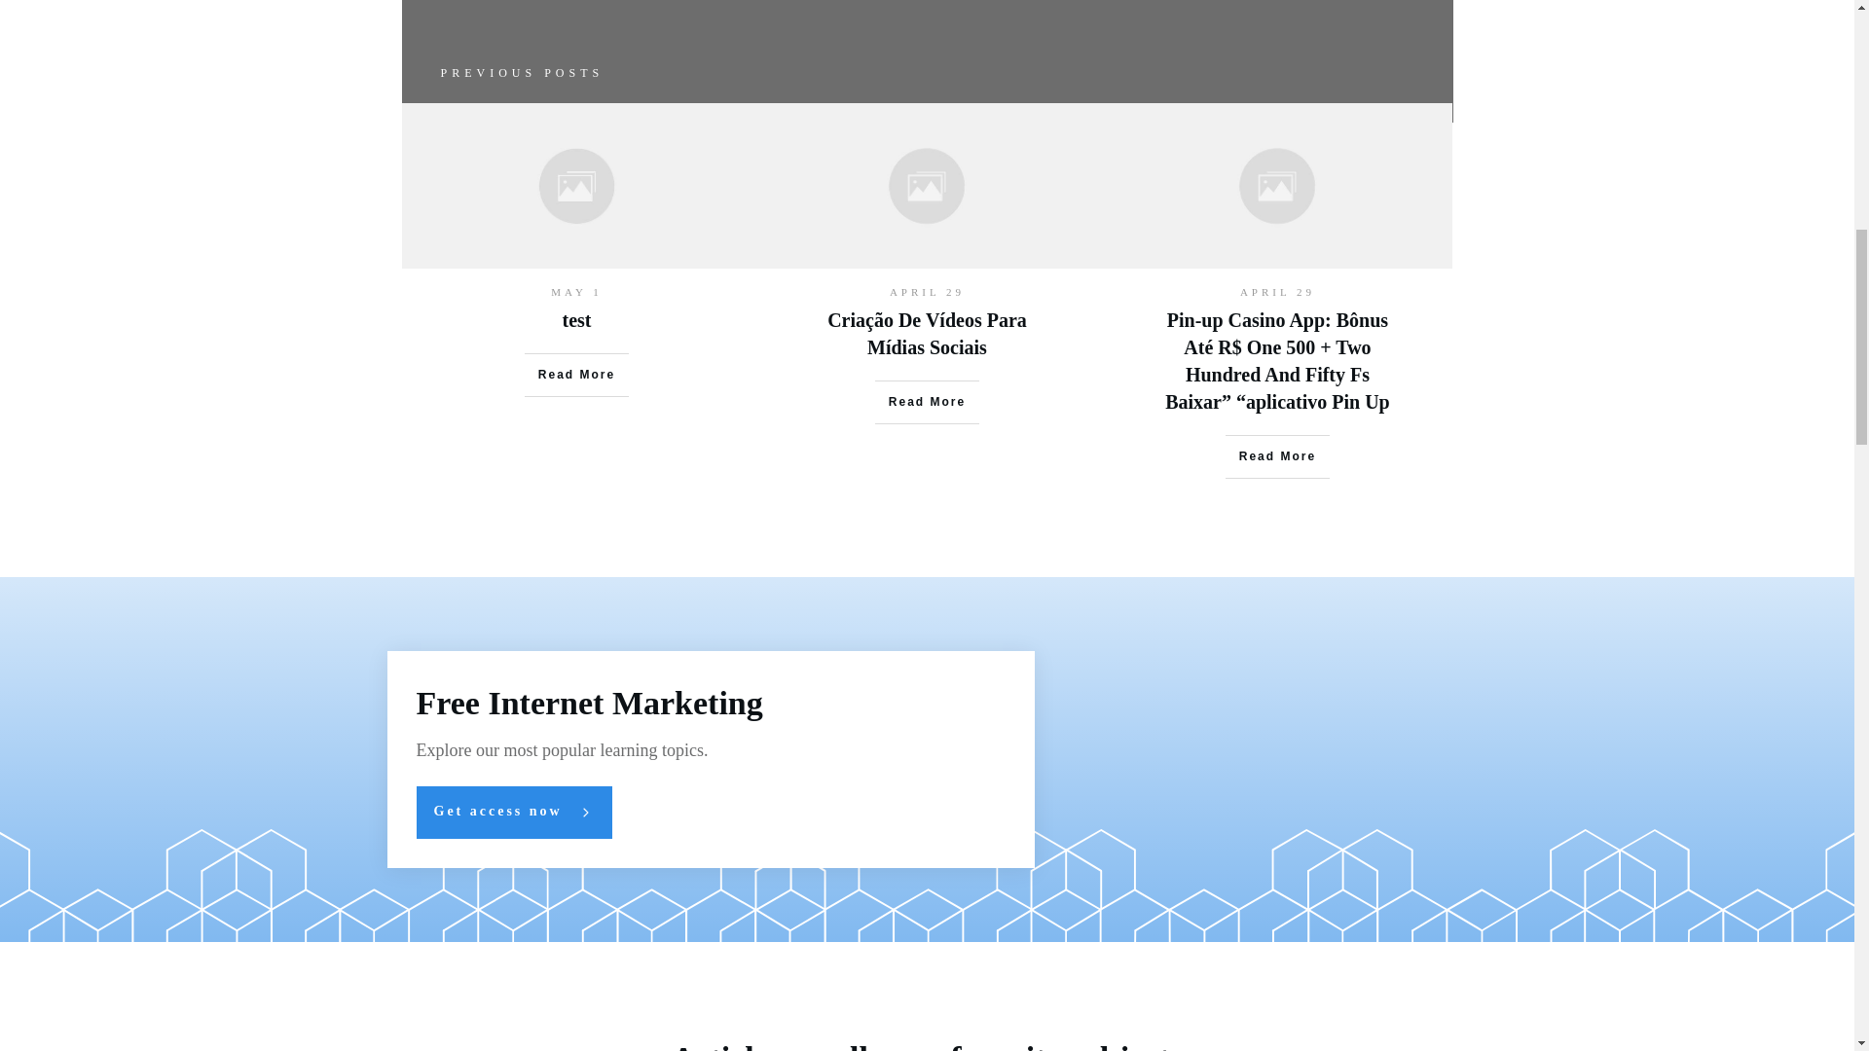  Describe the element at coordinates (576, 374) in the screenshot. I see `Read More` at that location.